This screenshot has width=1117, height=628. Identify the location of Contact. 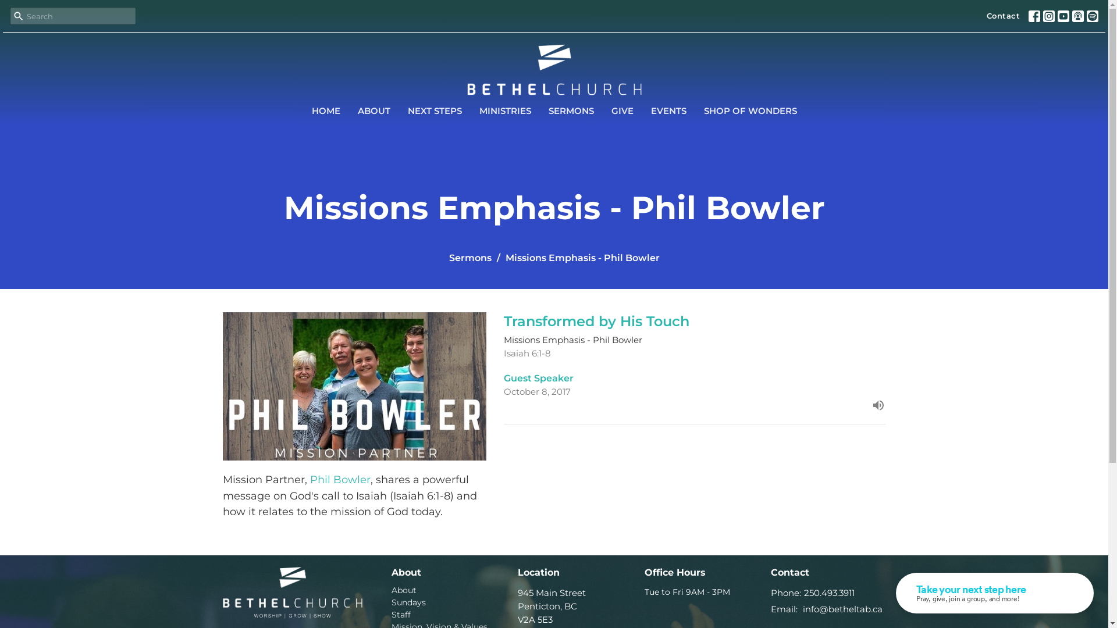
(1004, 16).